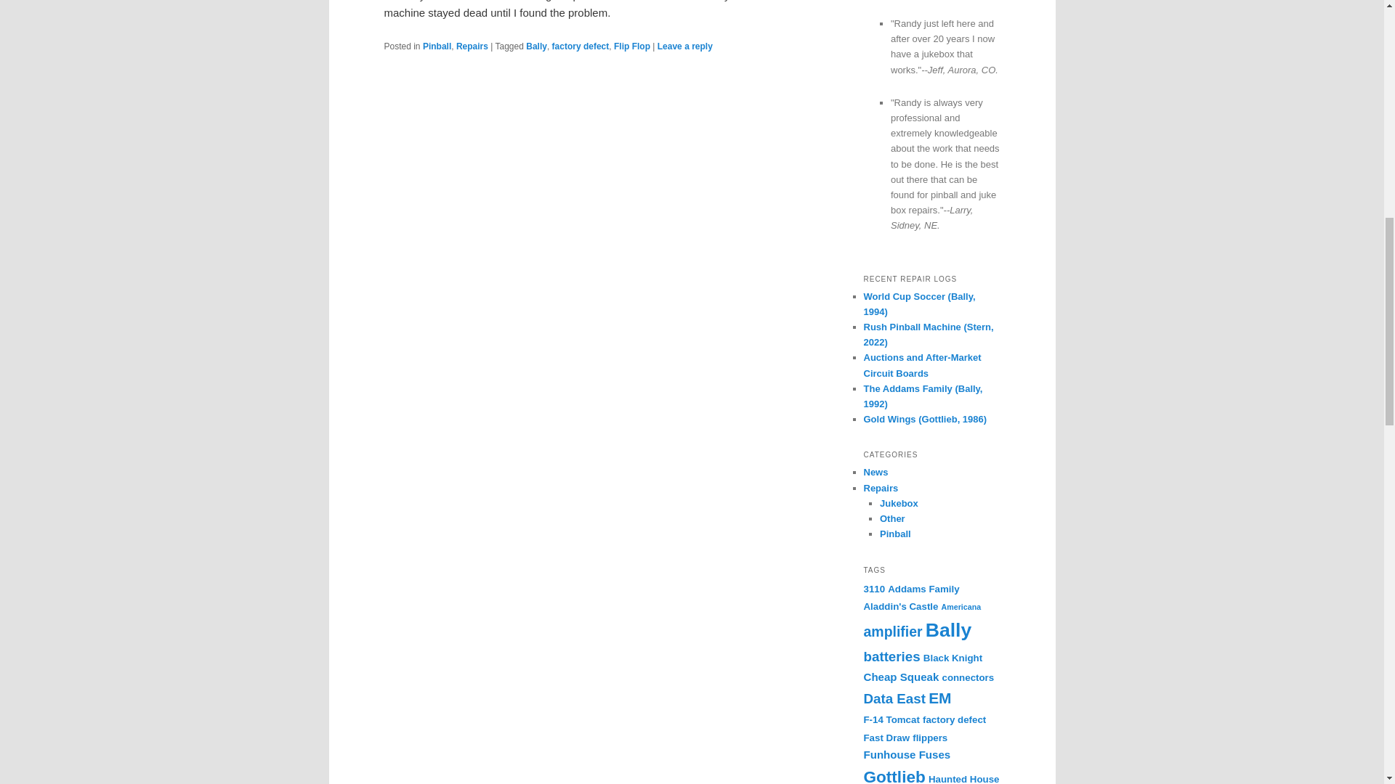 The image size is (1395, 784). What do you see at coordinates (875, 472) in the screenshot?
I see `News` at bounding box center [875, 472].